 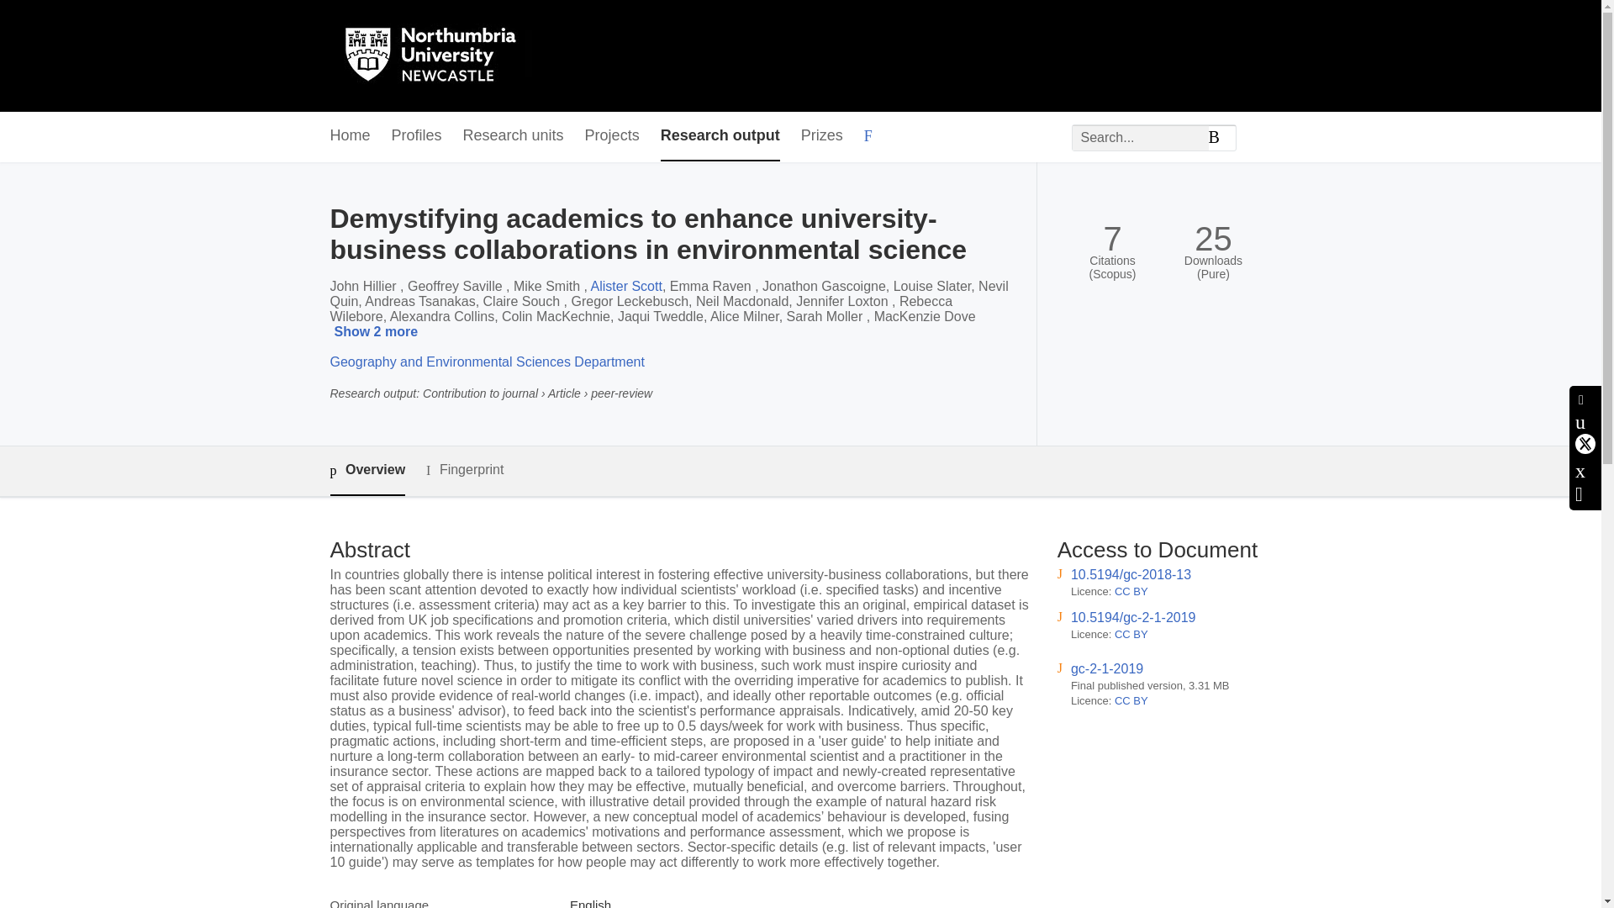 I want to click on CC BY, so click(x=1131, y=634).